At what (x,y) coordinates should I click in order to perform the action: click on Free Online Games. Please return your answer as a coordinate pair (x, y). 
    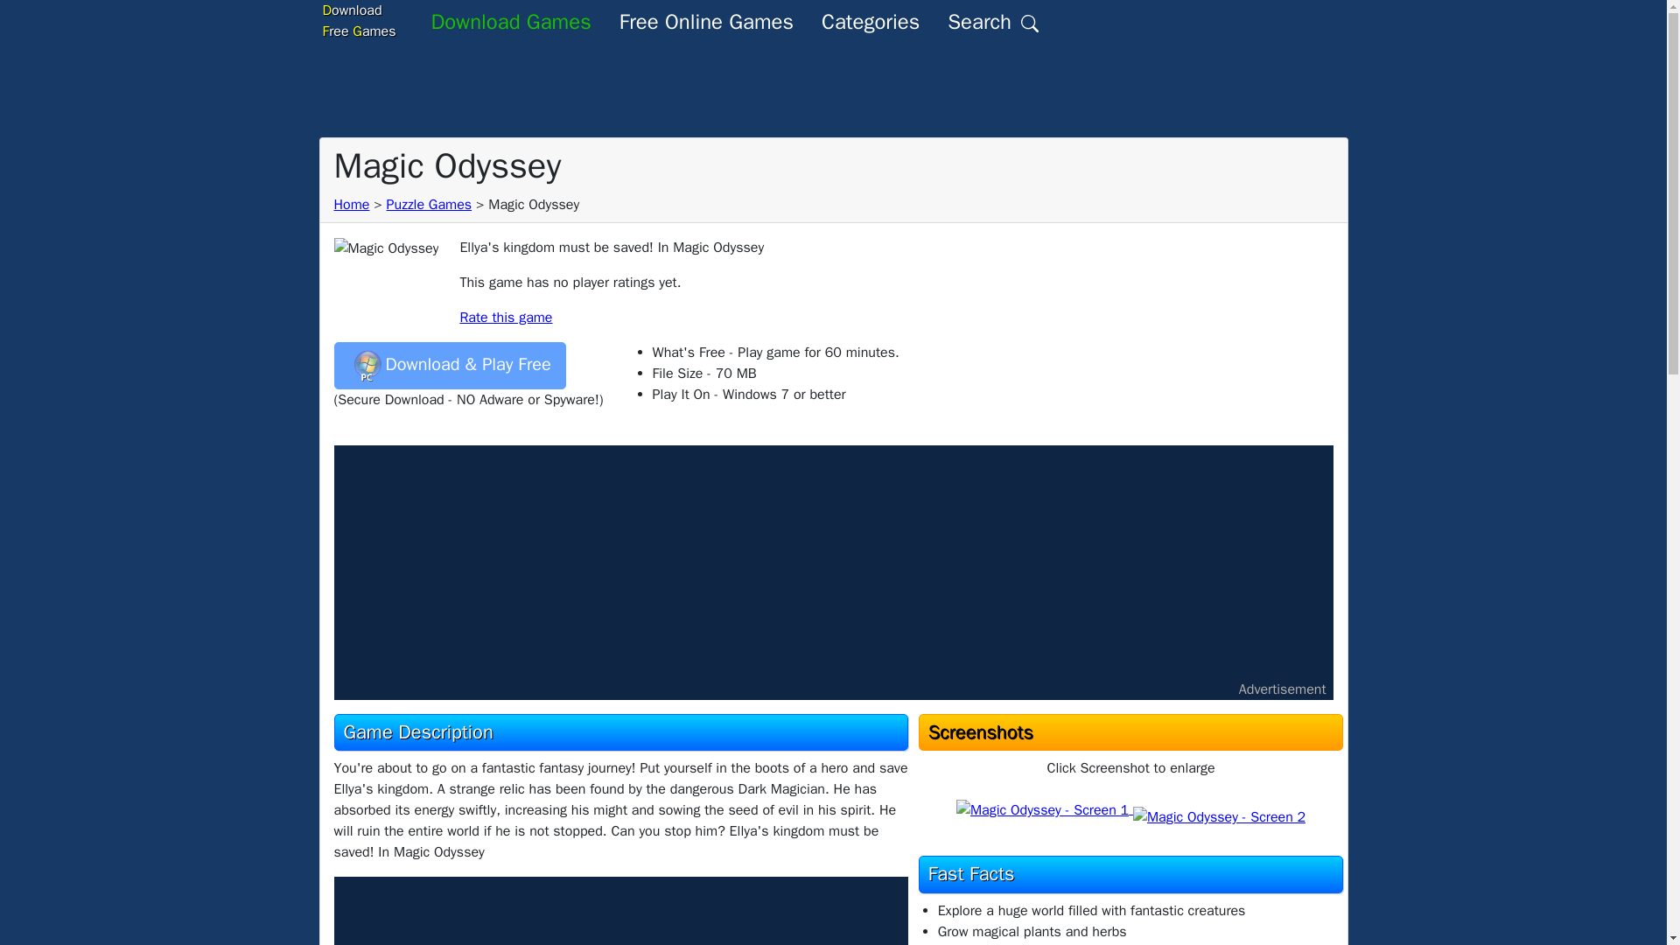
    Looking at the image, I should click on (706, 21).